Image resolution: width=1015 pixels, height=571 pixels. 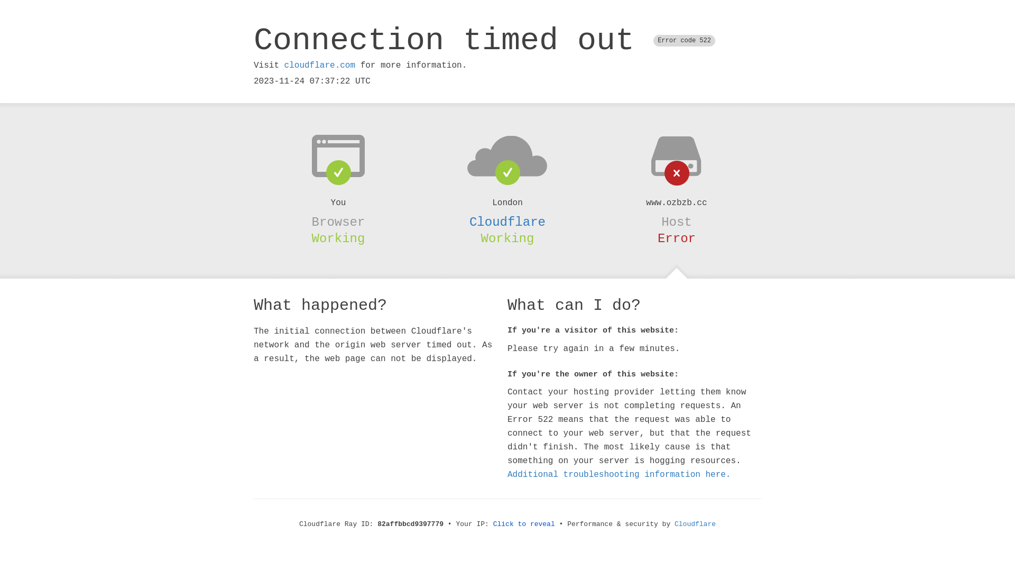 I want to click on Cloudflare, so click(x=695, y=524).